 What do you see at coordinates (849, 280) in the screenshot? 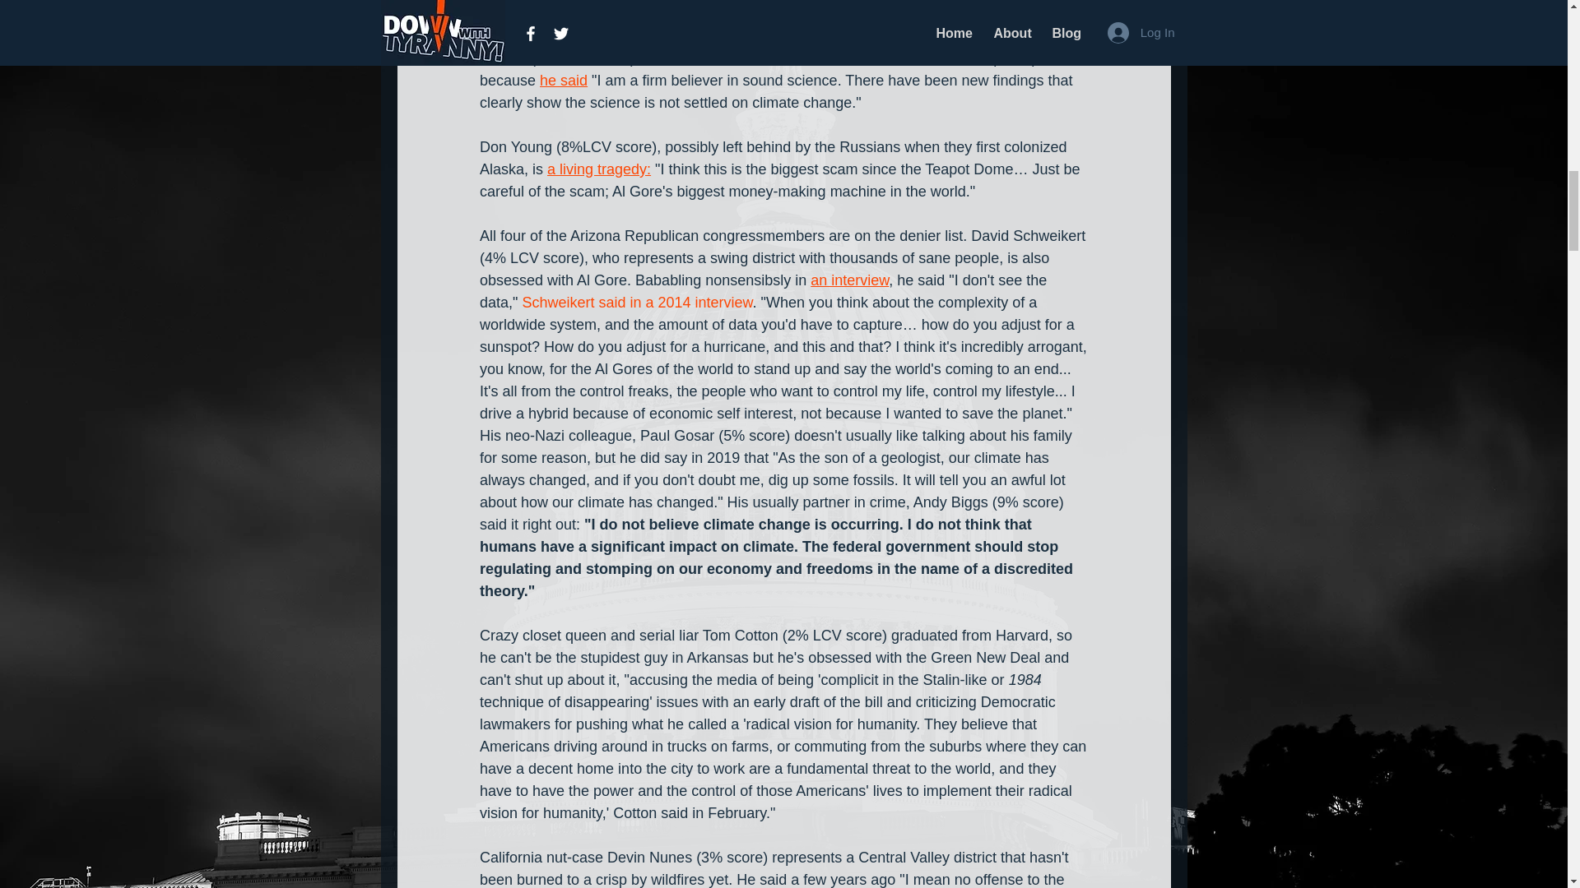
I see `an interview` at bounding box center [849, 280].